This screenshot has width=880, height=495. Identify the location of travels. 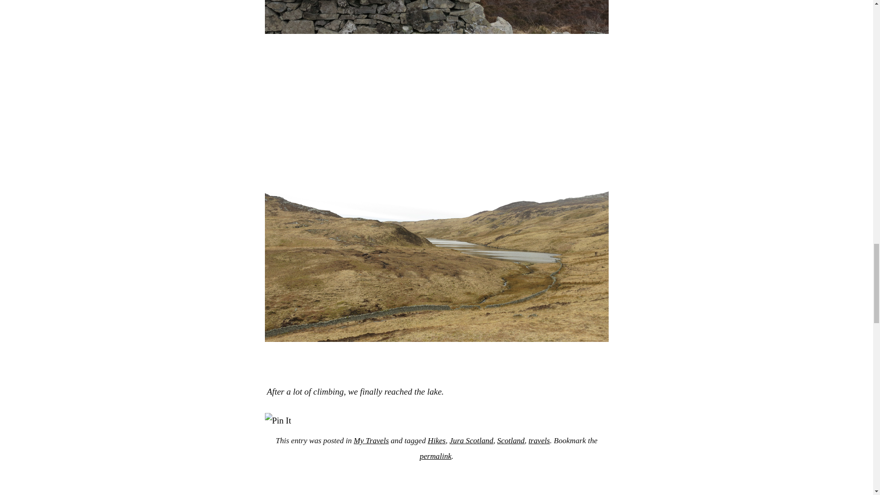
(539, 440).